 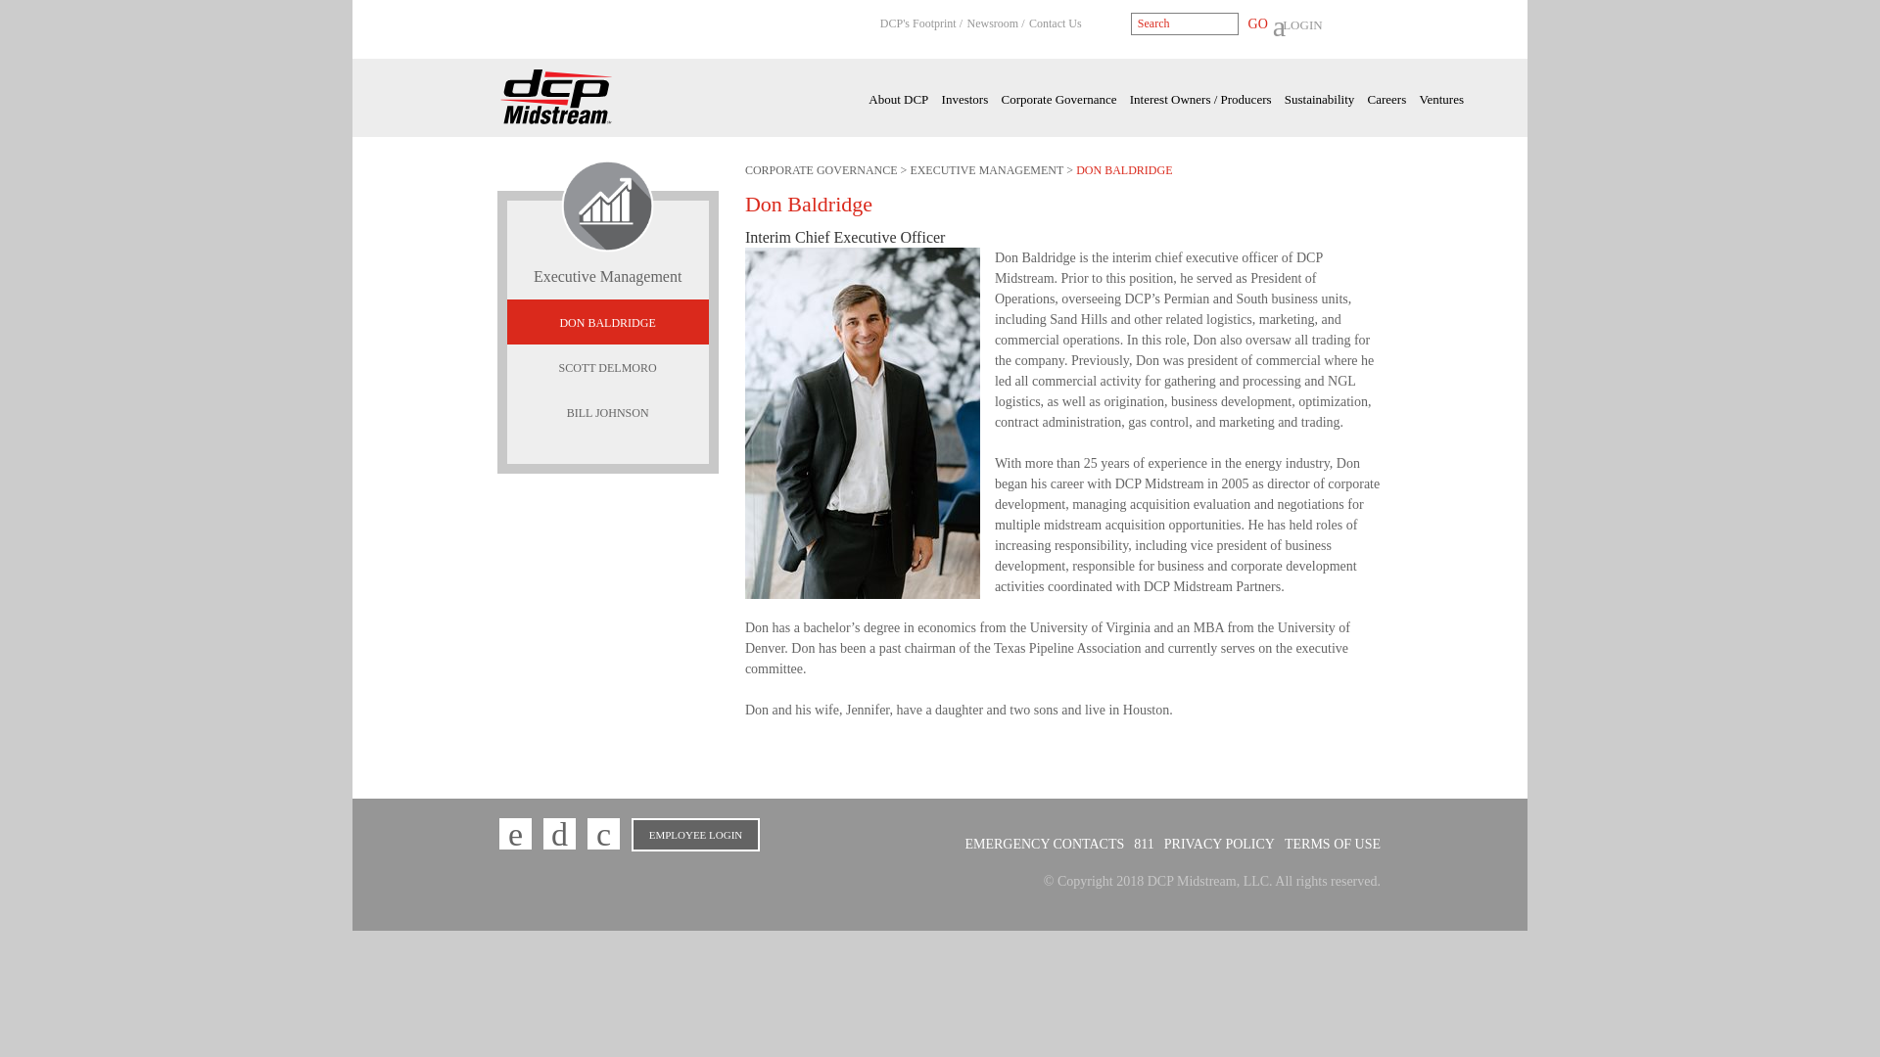 I want to click on GO, so click(x=1253, y=23).